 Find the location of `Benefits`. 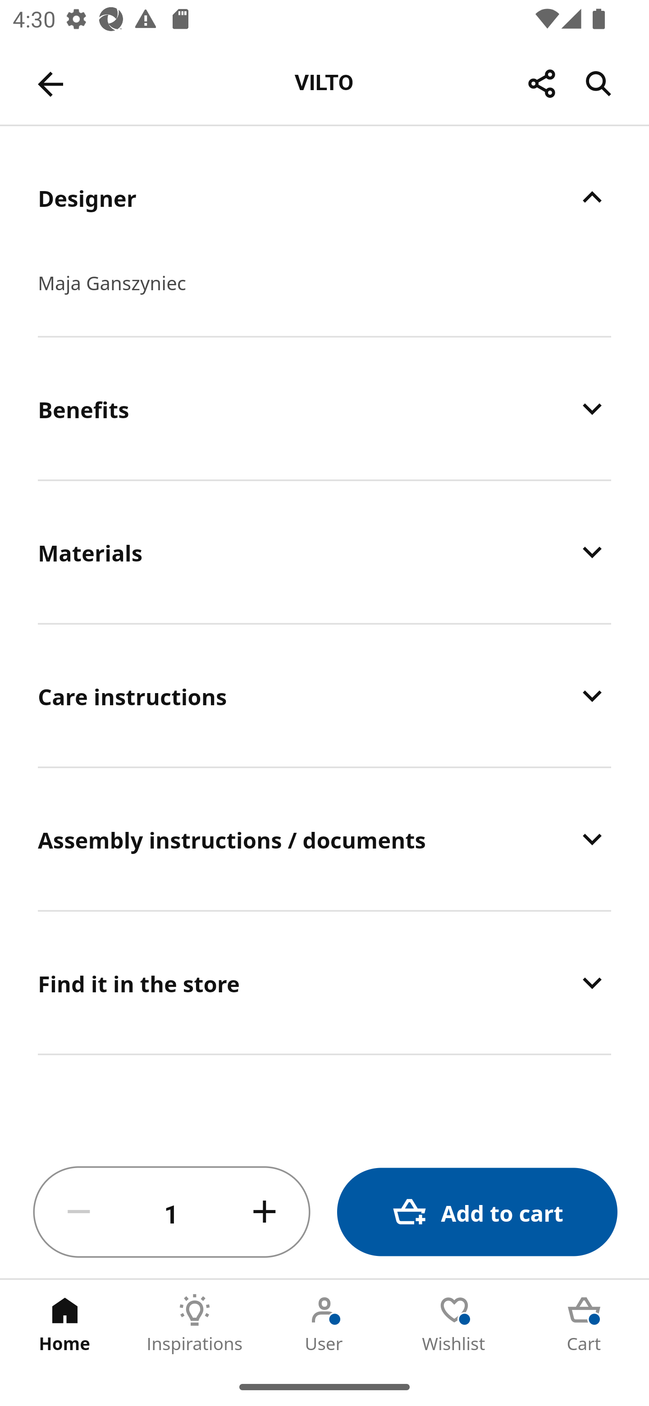

Benefits is located at coordinates (324, 408).